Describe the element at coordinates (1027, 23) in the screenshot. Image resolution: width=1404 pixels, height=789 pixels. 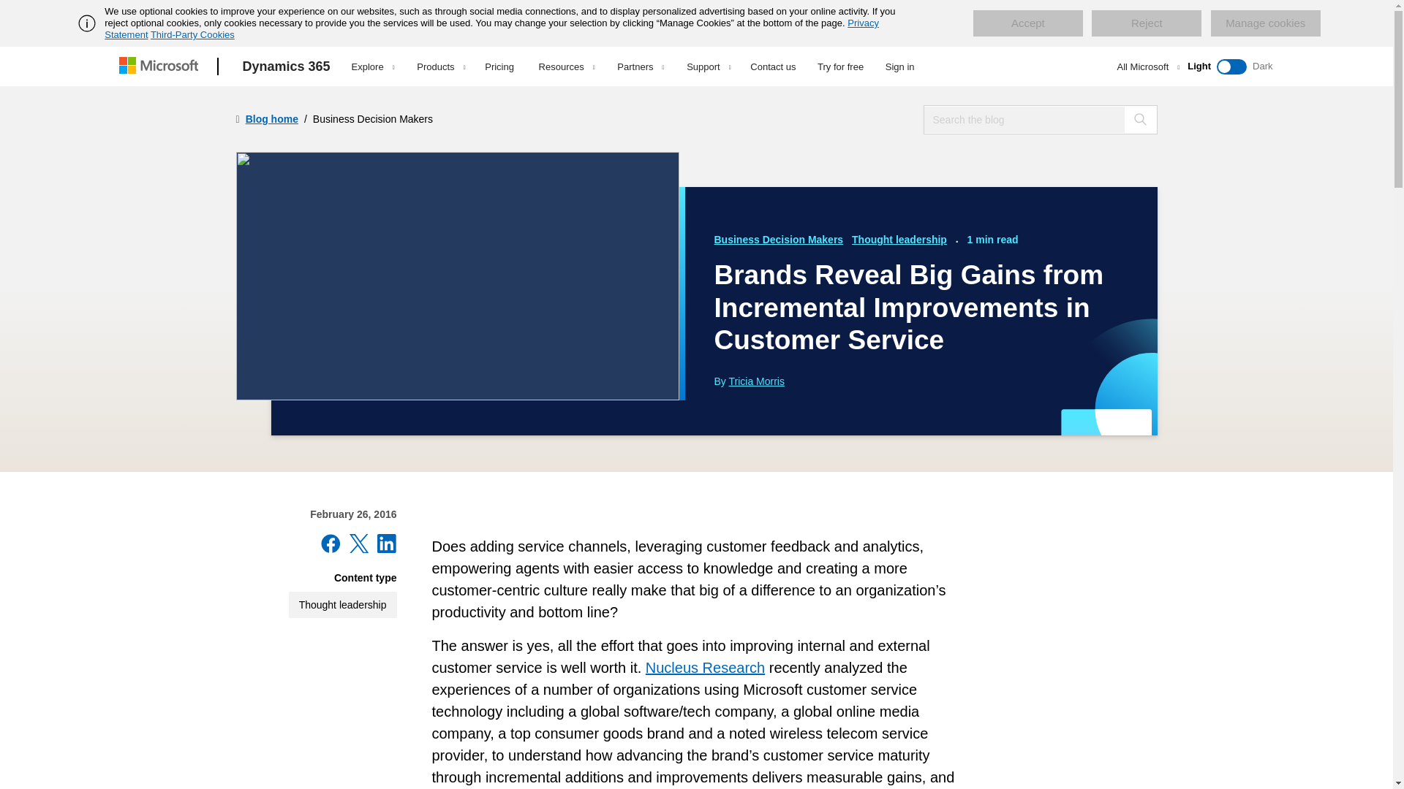
I see `Accept` at that location.